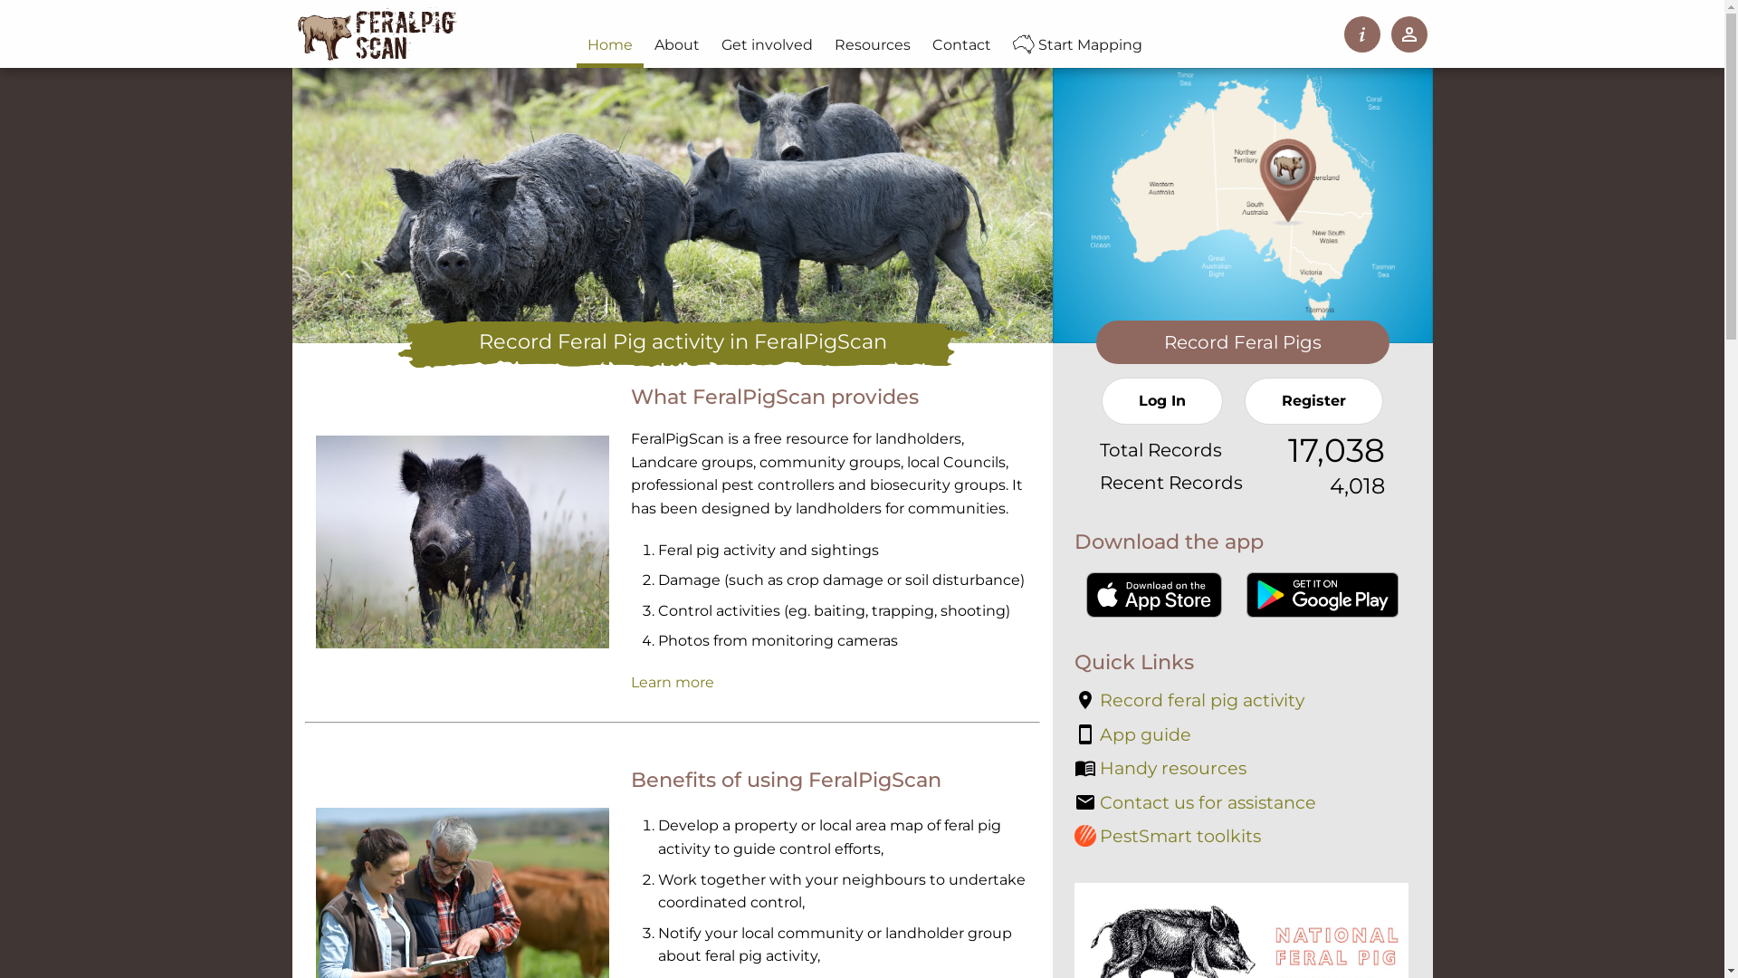  What do you see at coordinates (768, 45) in the screenshot?
I see `Get involved` at bounding box center [768, 45].